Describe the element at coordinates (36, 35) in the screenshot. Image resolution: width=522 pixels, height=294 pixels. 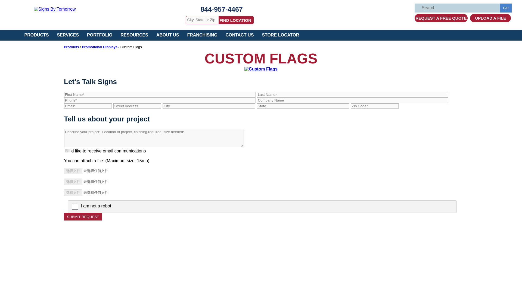
I see `PRODUCTS` at that location.